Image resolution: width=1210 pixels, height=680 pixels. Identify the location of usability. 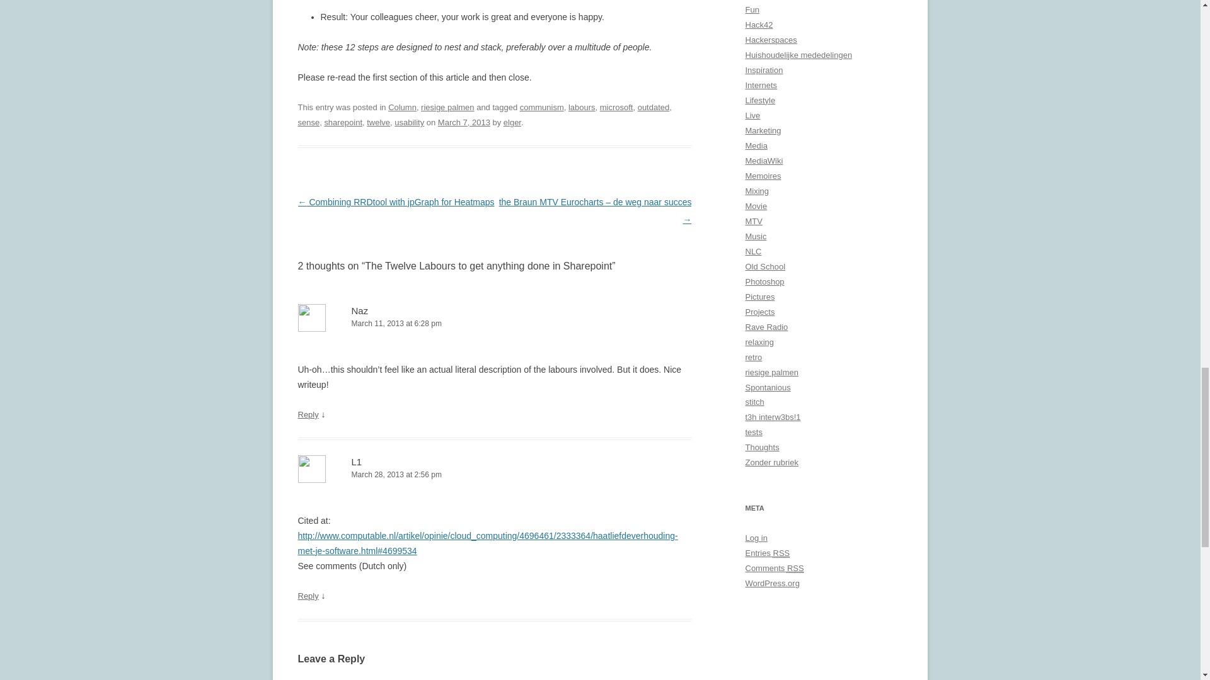
(409, 122).